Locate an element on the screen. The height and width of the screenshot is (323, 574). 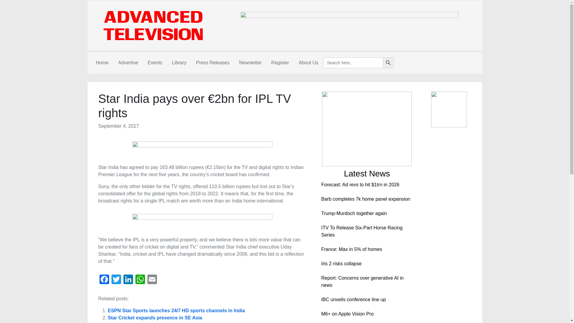
Register is located at coordinates (280, 63).